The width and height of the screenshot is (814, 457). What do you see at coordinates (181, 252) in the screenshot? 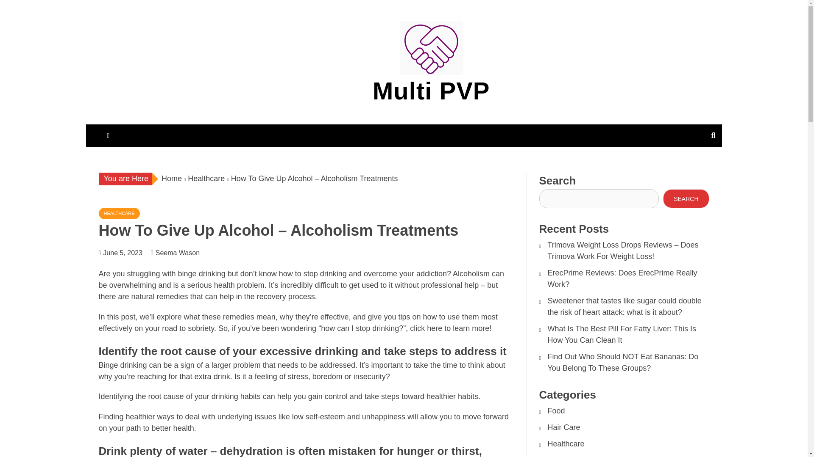
I see `Seema Wason` at bounding box center [181, 252].